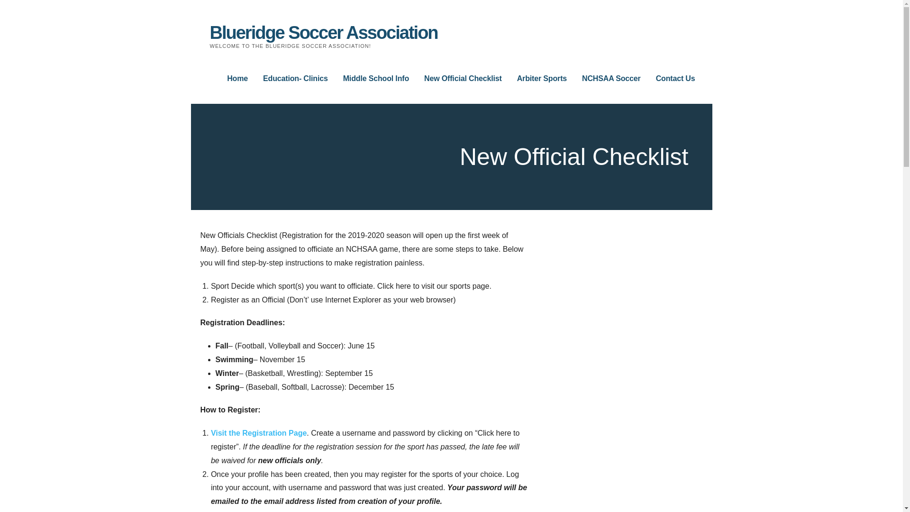  I want to click on NCHSAA Soccer, so click(611, 79).